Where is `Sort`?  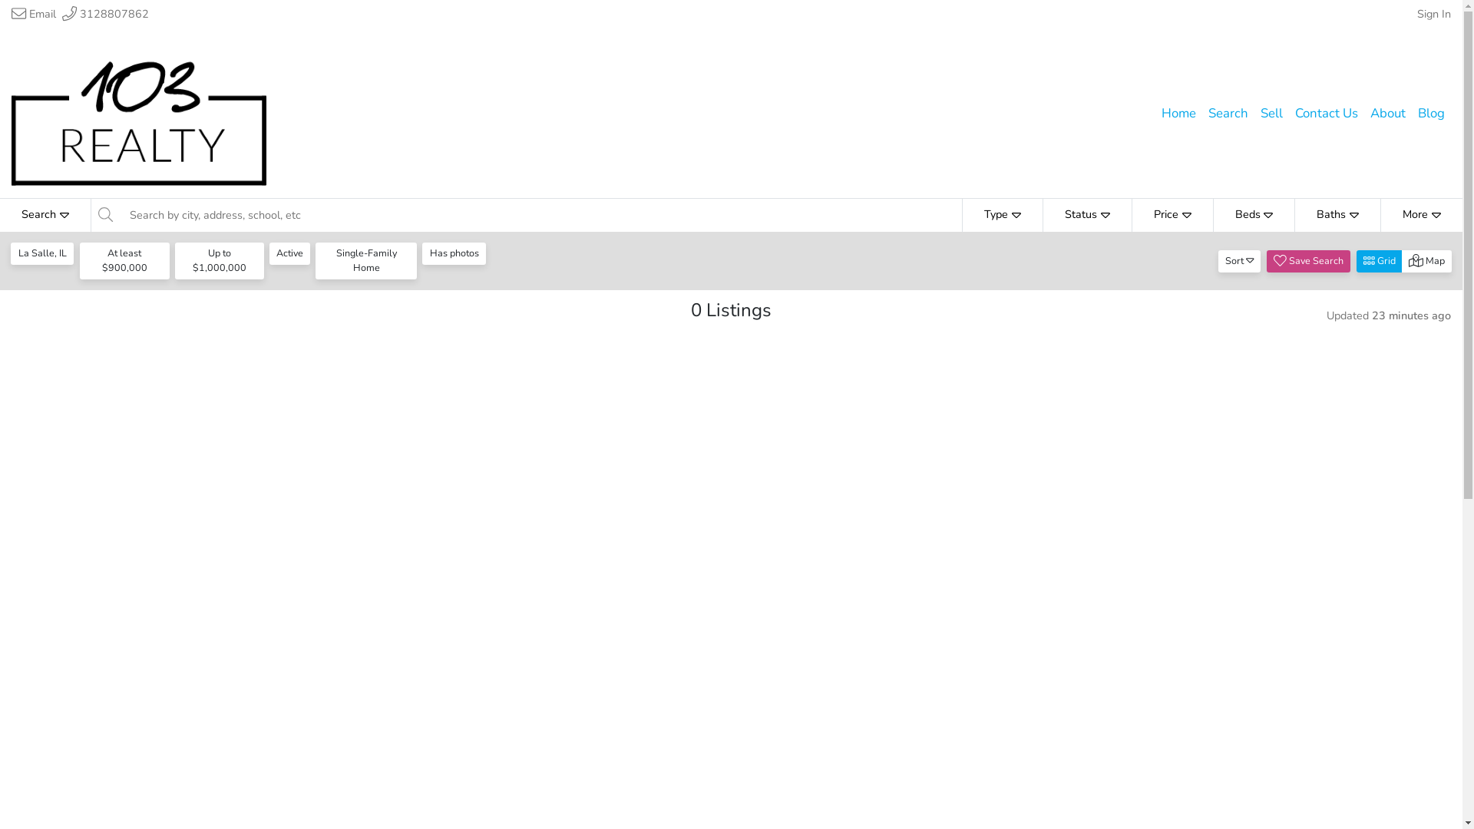
Sort is located at coordinates (1240, 261).